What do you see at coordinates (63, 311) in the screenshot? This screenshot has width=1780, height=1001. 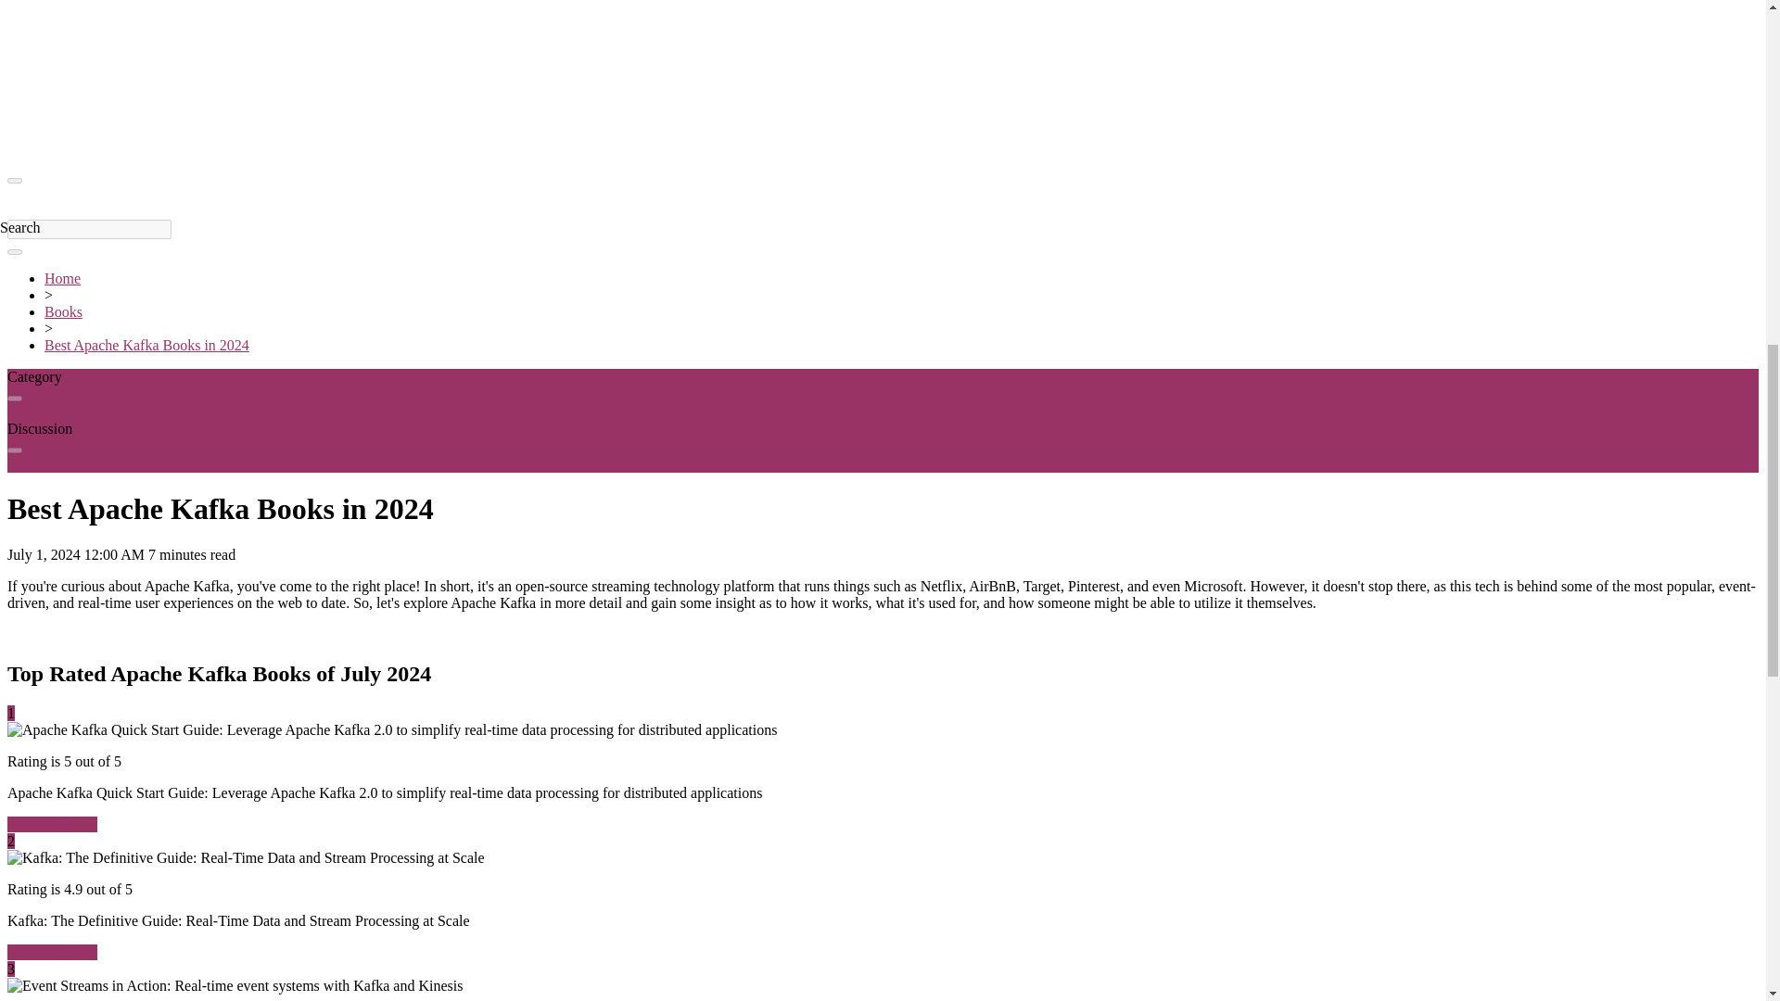 I see `Books` at bounding box center [63, 311].